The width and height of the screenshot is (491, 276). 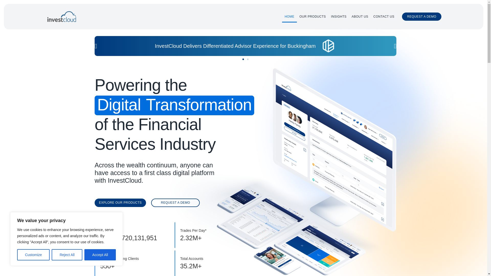 What do you see at coordinates (33, 255) in the screenshot?
I see `Customize` at bounding box center [33, 255].